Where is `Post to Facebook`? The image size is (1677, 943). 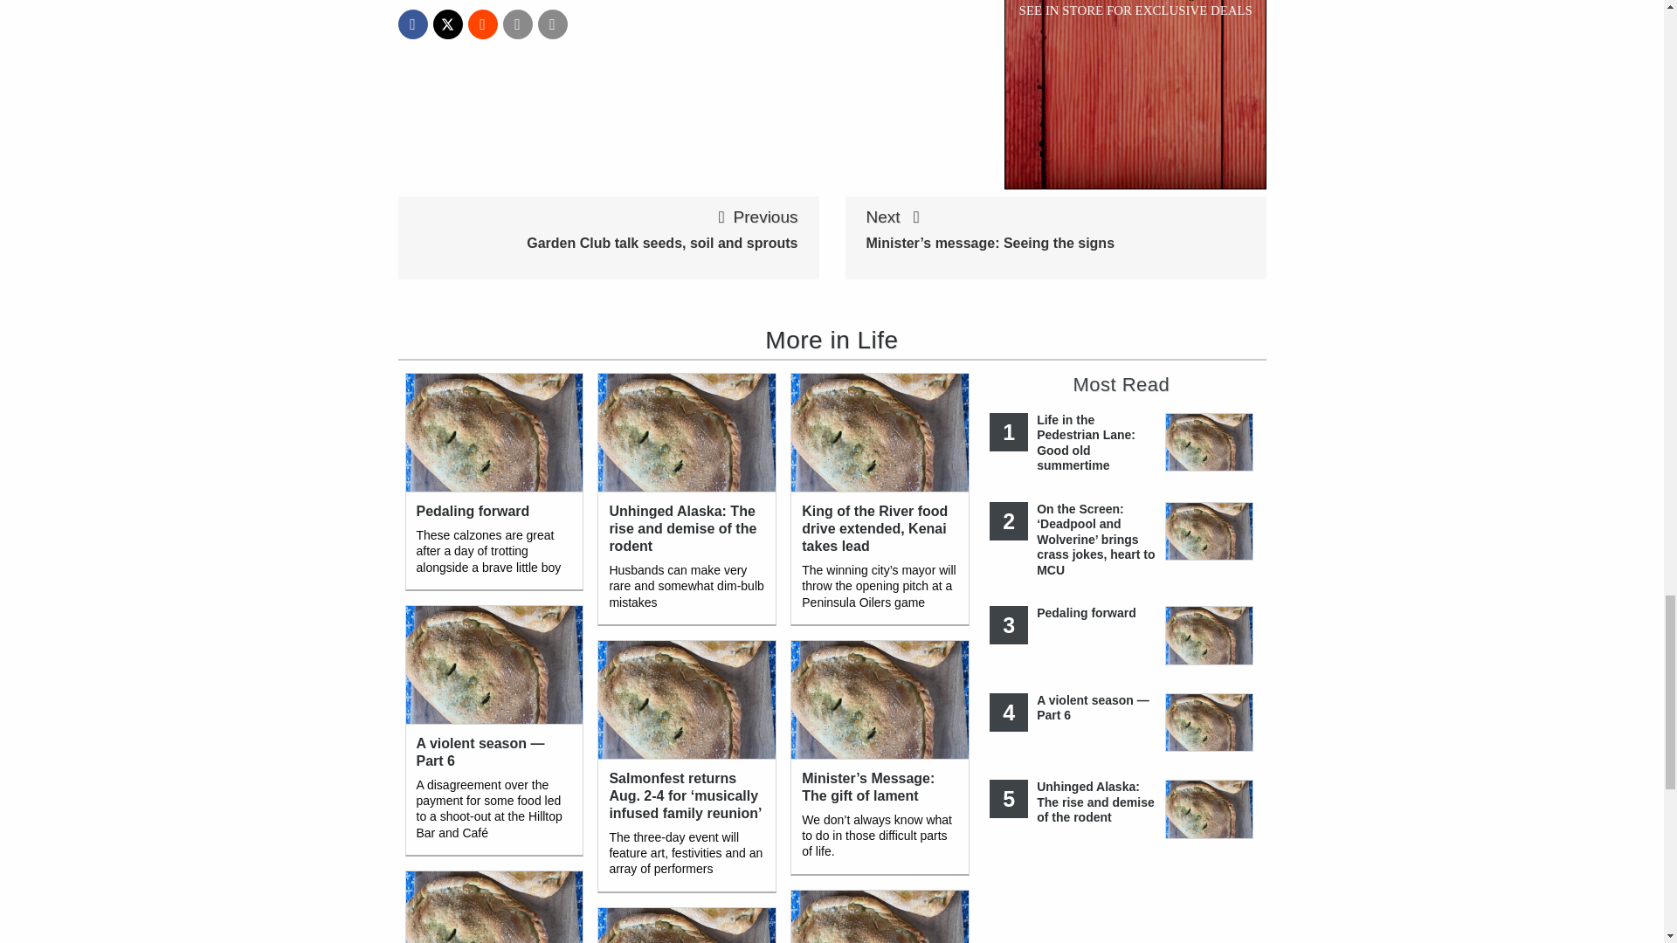 Post to Facebook is located at coordinates (412, 24).